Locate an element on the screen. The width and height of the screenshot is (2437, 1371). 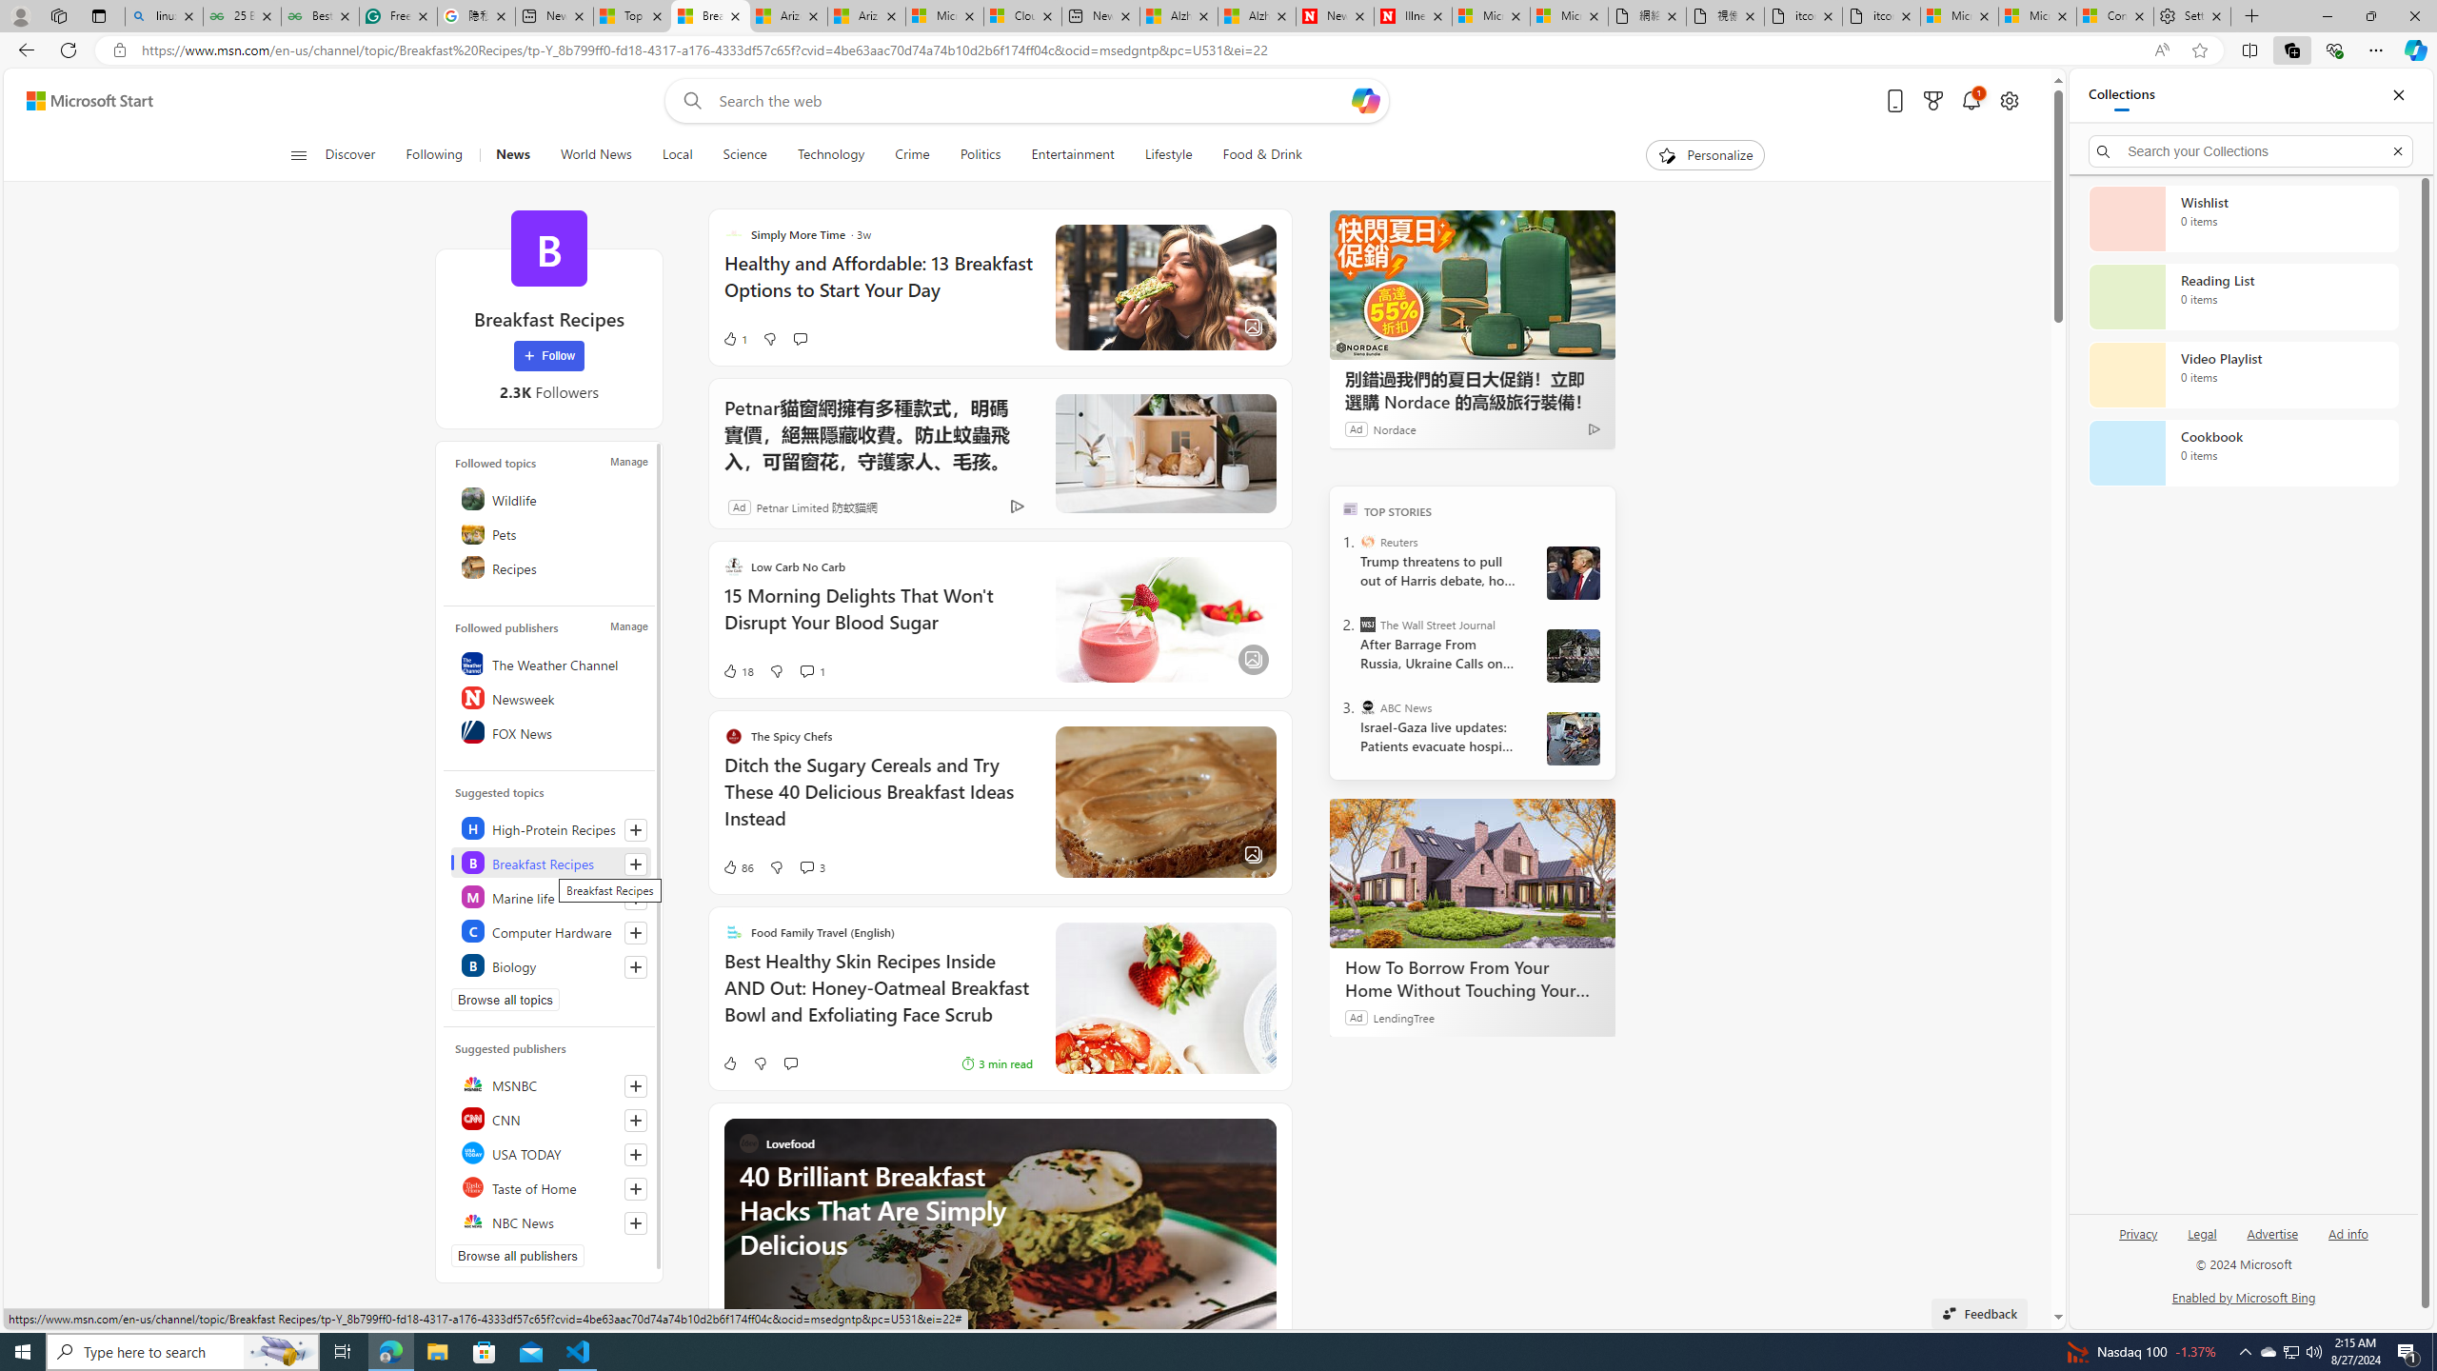
15 Morning Delights That Won't Disrupt Your Blood Sugar is located at coordinates (878, 618).